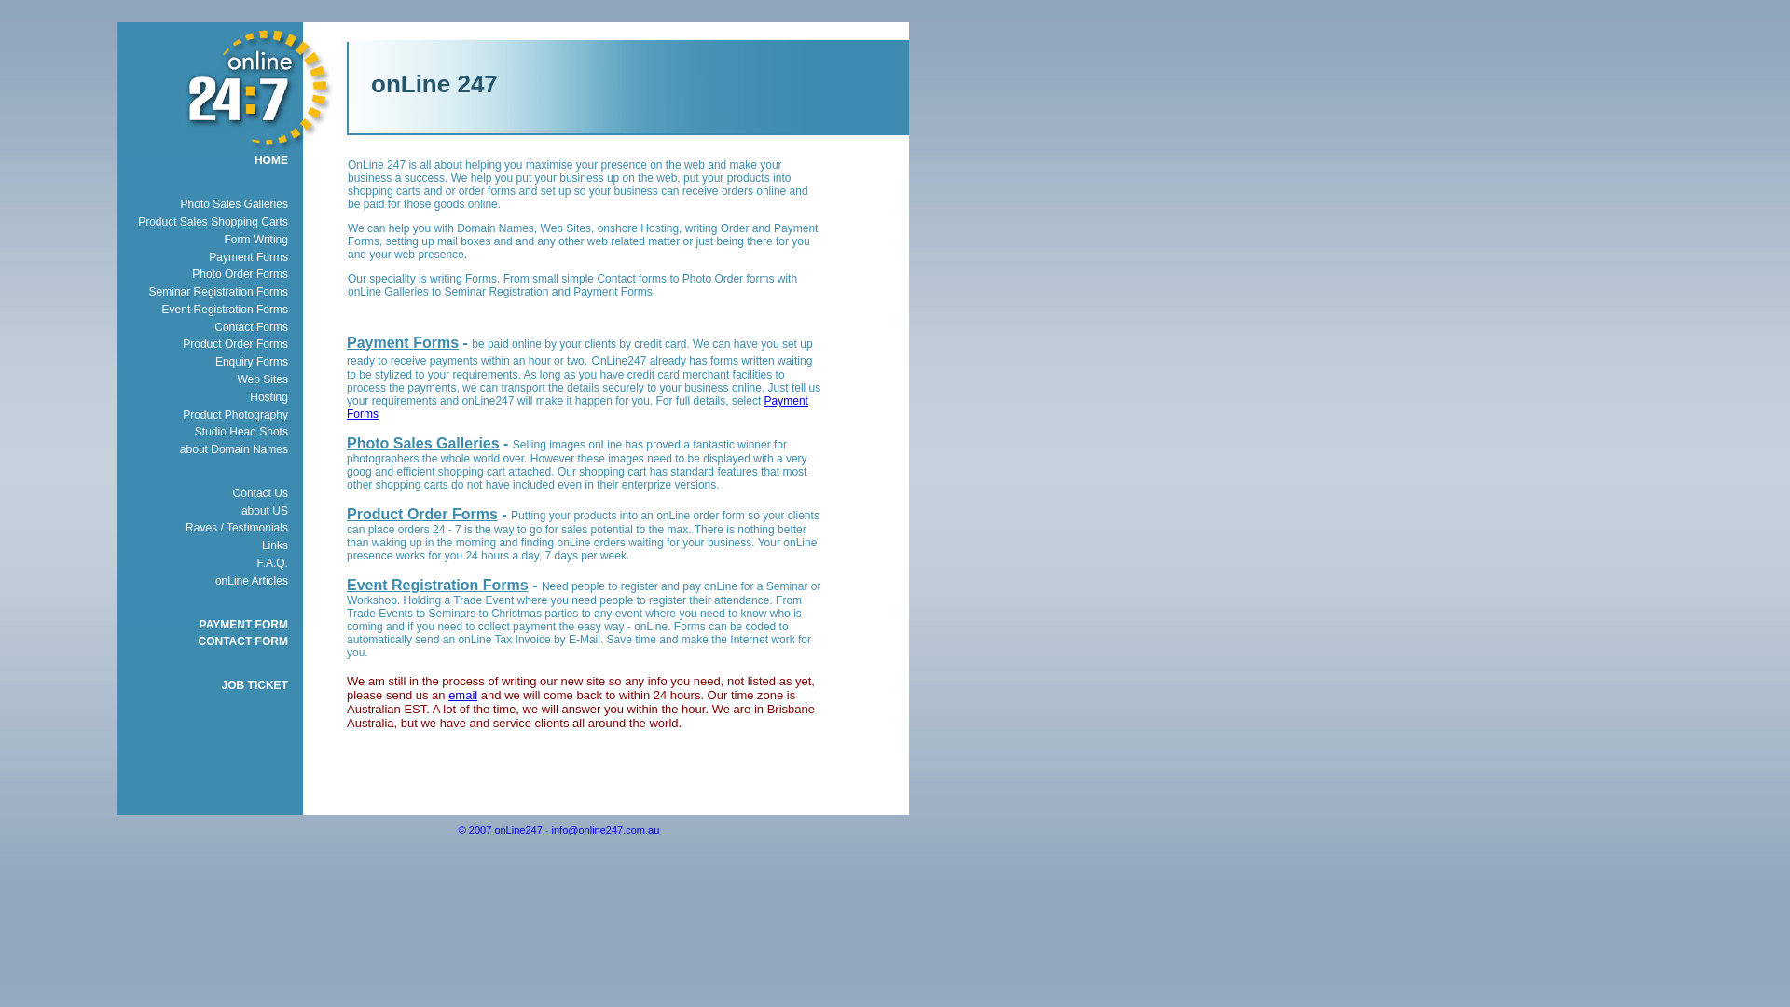 The width and height of the screenshot is (1790, 1007). What do you see at coordinates (205, 625) in the screenshot?
I see `PAYMENT FORM  ` at bounding box center [205, 625].